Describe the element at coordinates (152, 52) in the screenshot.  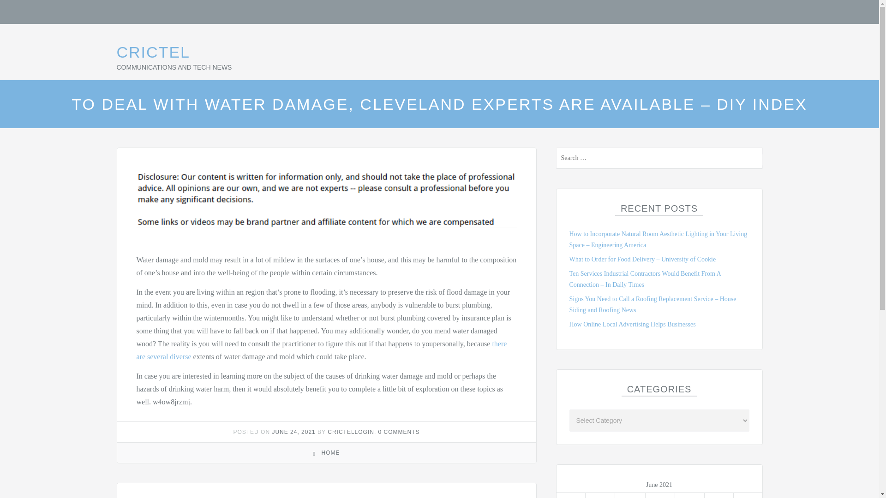
I see `CRICTEL` at that location.